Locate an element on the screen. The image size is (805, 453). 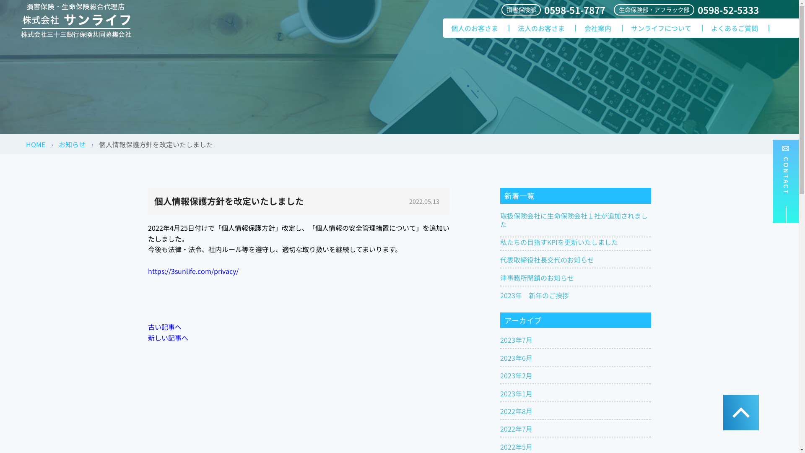
HOME is located at coordinates (36, 144).